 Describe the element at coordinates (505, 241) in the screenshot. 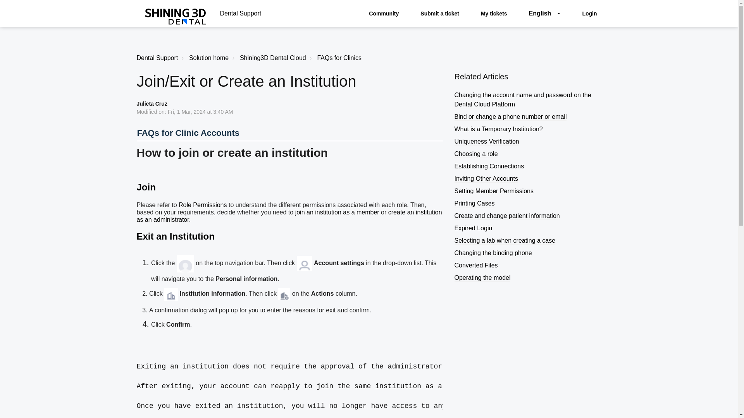

I see `Selecting a lab when creating a case` at that location.